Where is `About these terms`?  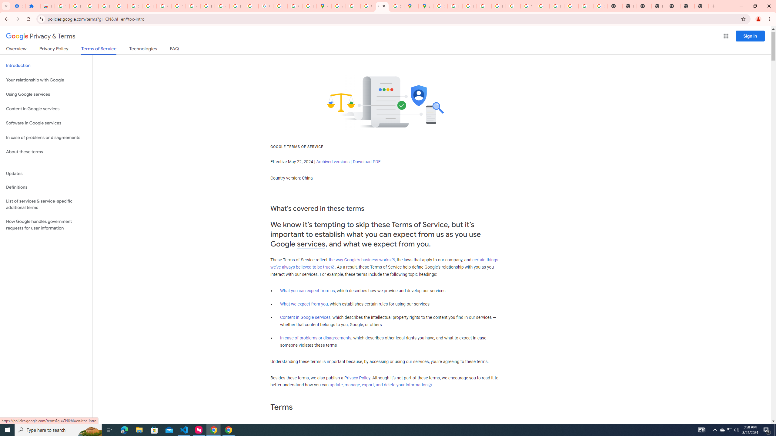
About these terms is located at coordinates (46, 152).